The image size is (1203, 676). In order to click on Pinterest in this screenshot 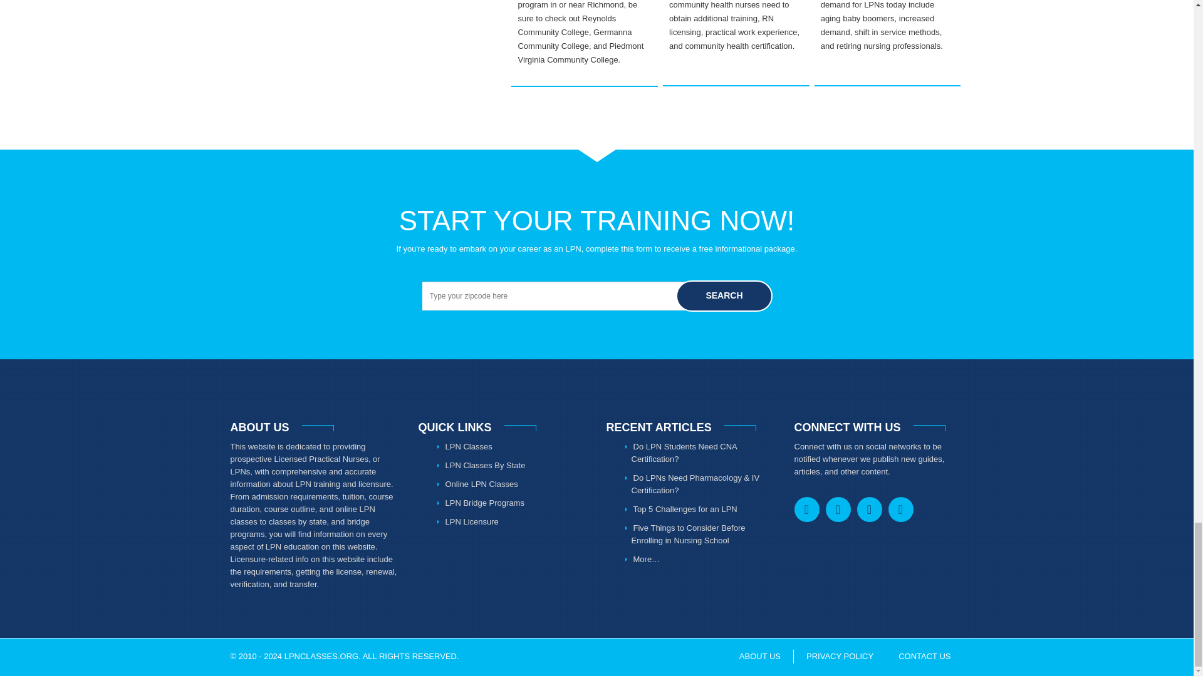, I will do `click(869, 509)`.